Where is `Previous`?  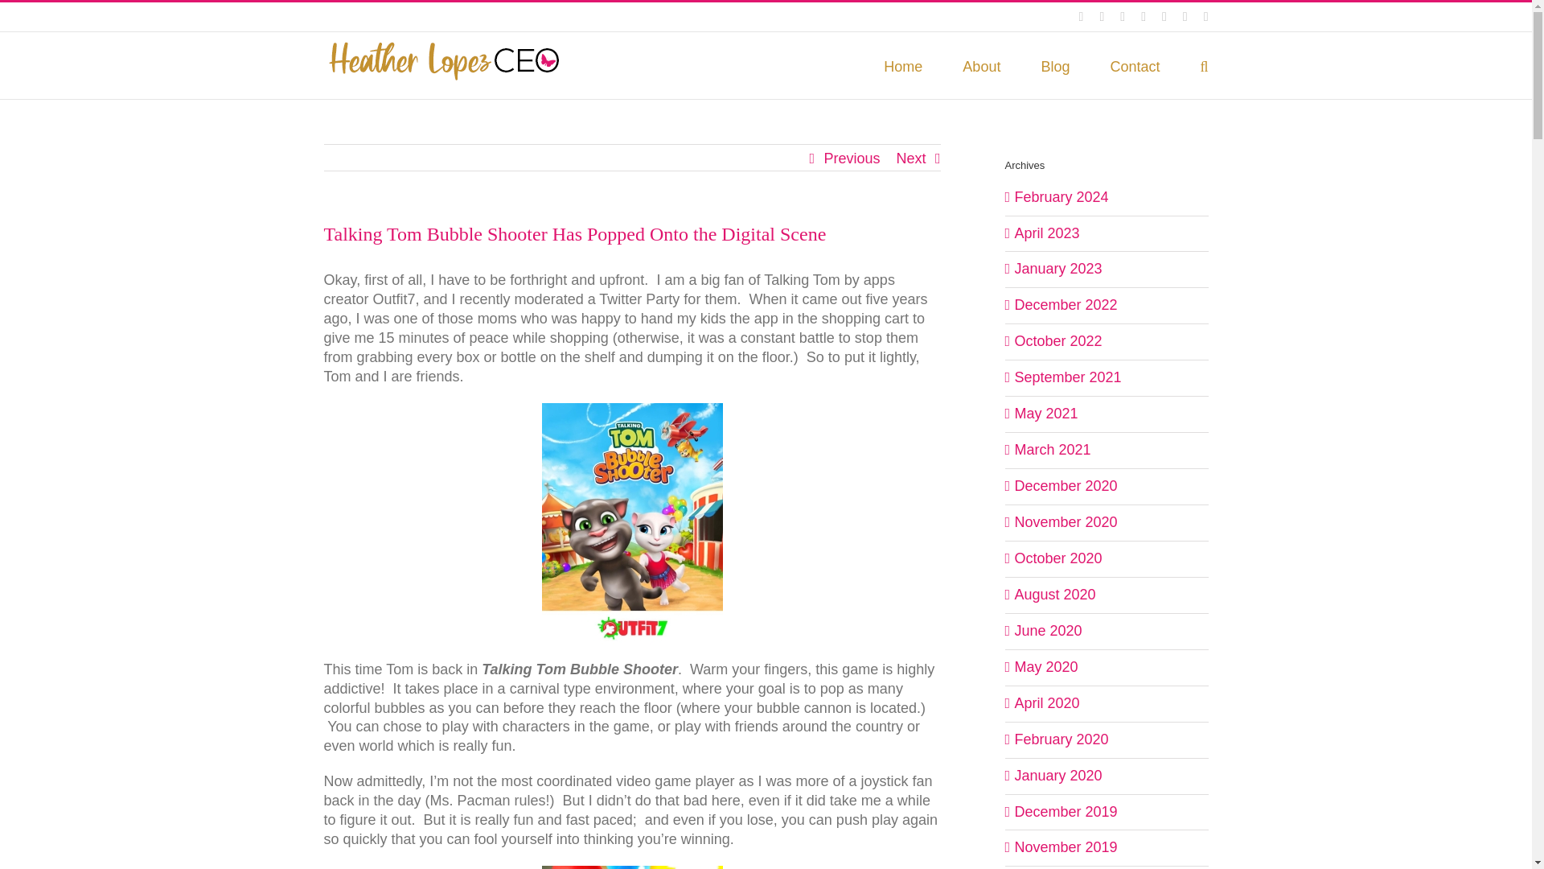
Previous is located at coordinates (851, 158).